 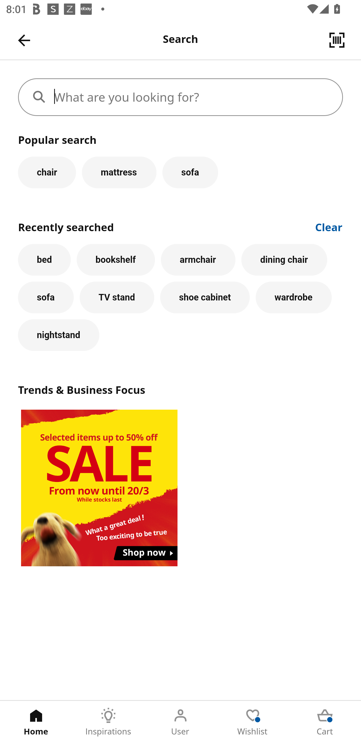 What do you see at coordinates (180, 722) in the screenshot?
I see `User
Tab 3 of 5` at bounding box center [180, 722].